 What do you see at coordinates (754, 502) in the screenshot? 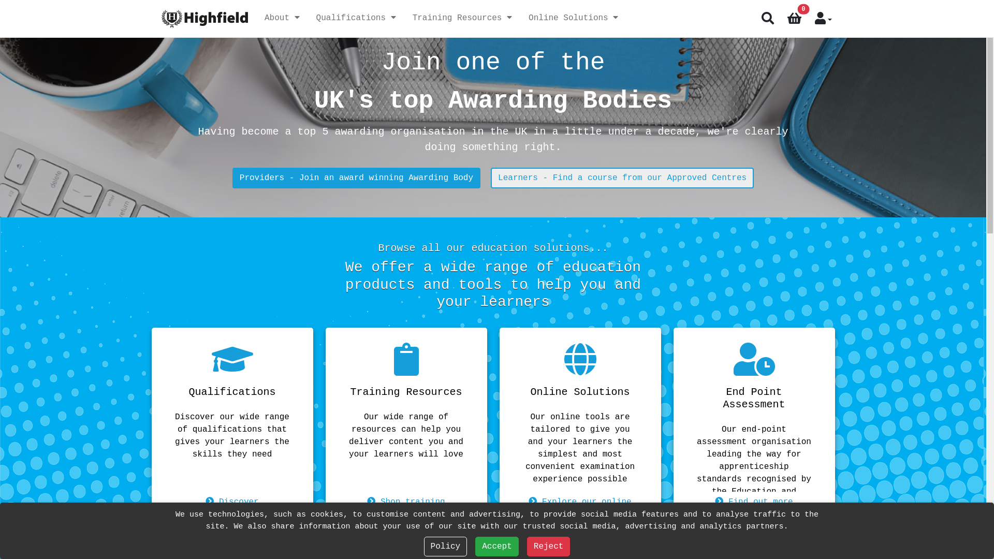
I see `Find out more` at bounding box center [754, 502].